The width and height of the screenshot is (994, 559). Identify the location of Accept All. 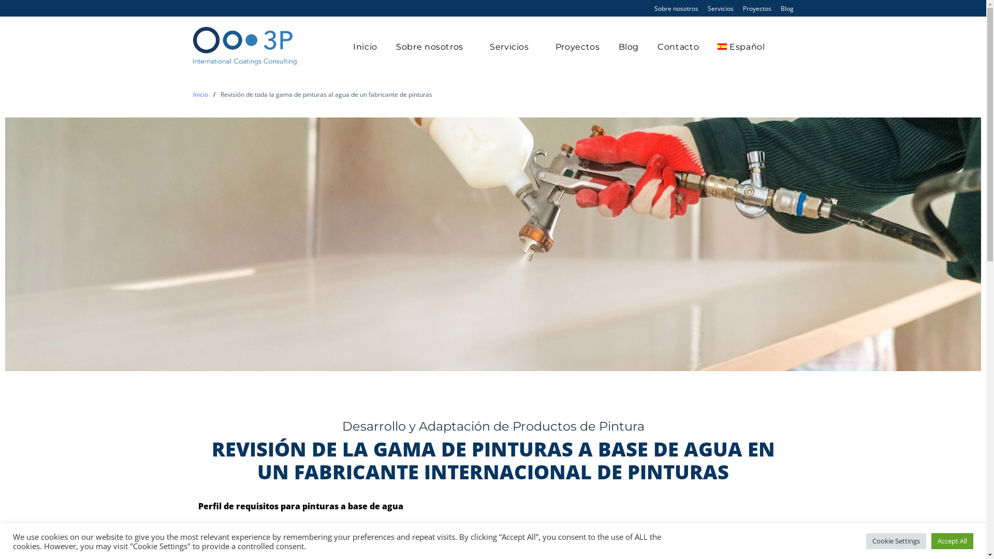
(953, 541).